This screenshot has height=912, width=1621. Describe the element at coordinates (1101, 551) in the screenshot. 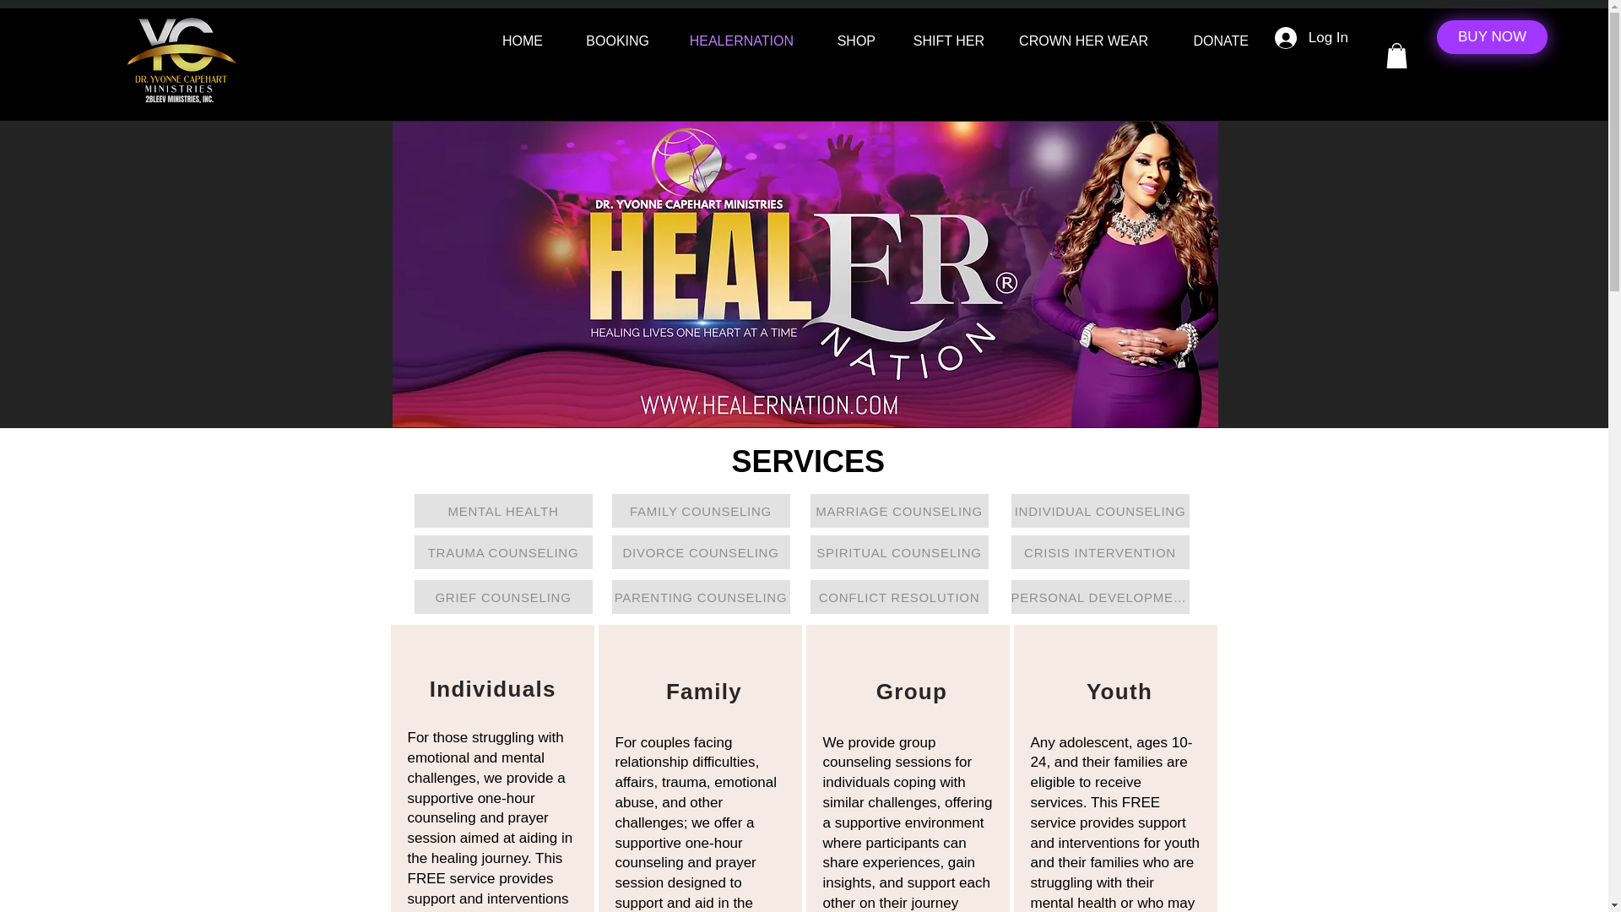

I see `CRISIS INTERVENTION` at that location.